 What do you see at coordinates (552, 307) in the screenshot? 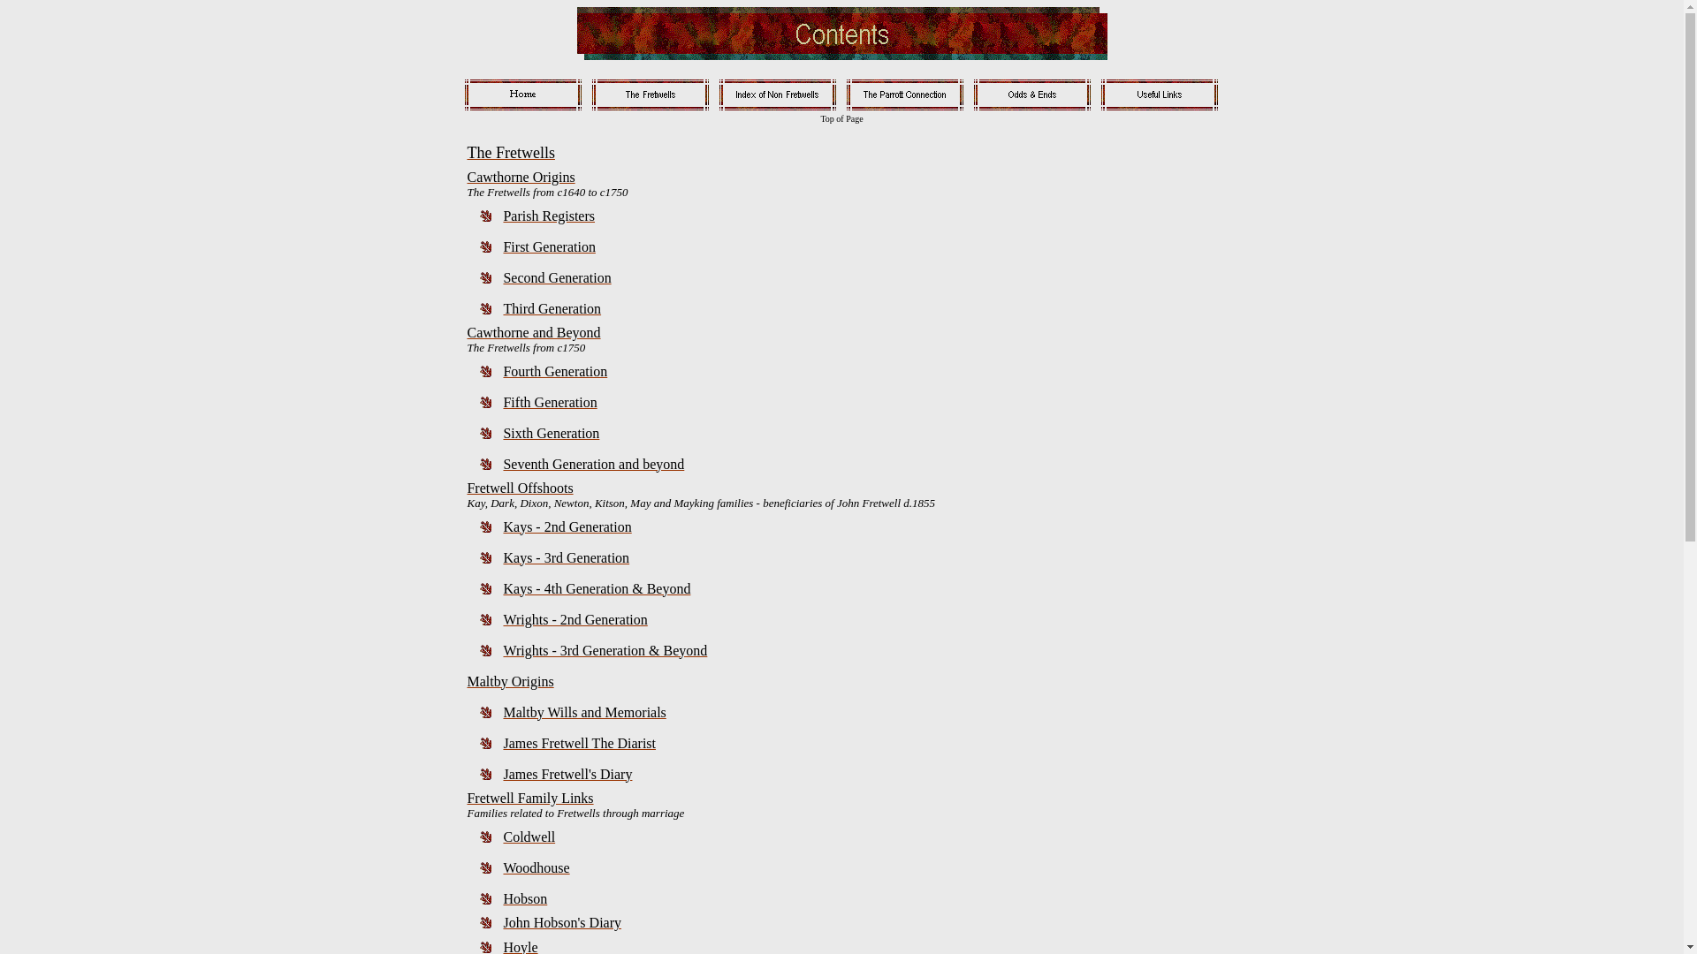
I see `Third Generation` at bounding box center [552, 307].